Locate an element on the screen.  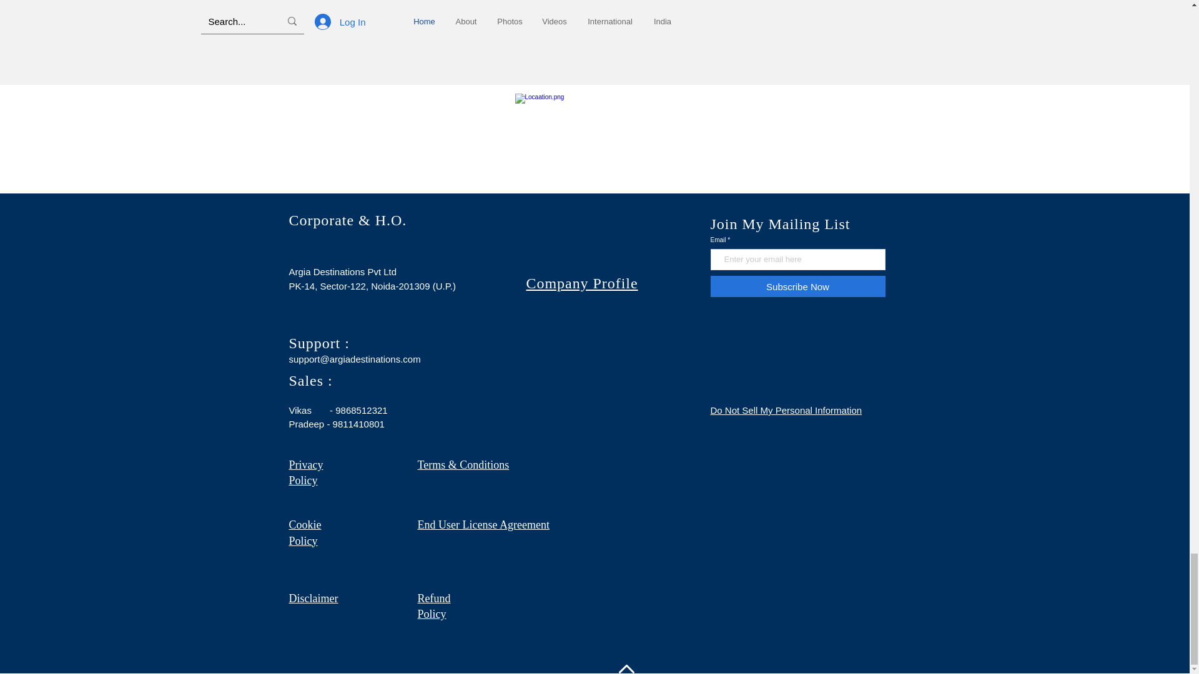
Company Profile is located at coordinates (582, 283).